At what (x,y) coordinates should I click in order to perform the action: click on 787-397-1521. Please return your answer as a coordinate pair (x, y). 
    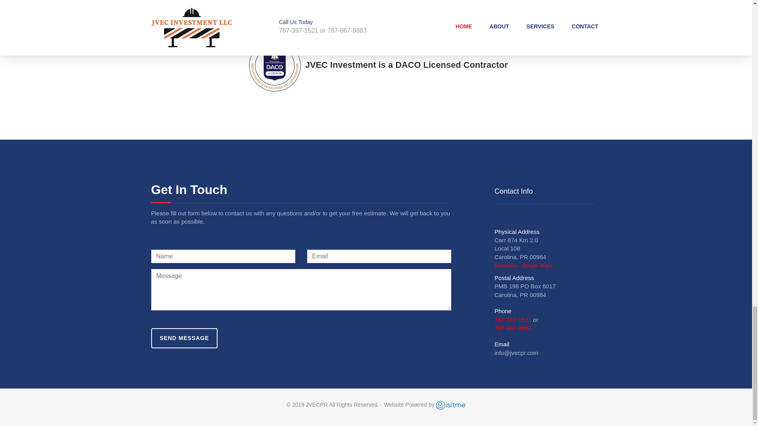
    Looking at the image, I should click on (512, 319).